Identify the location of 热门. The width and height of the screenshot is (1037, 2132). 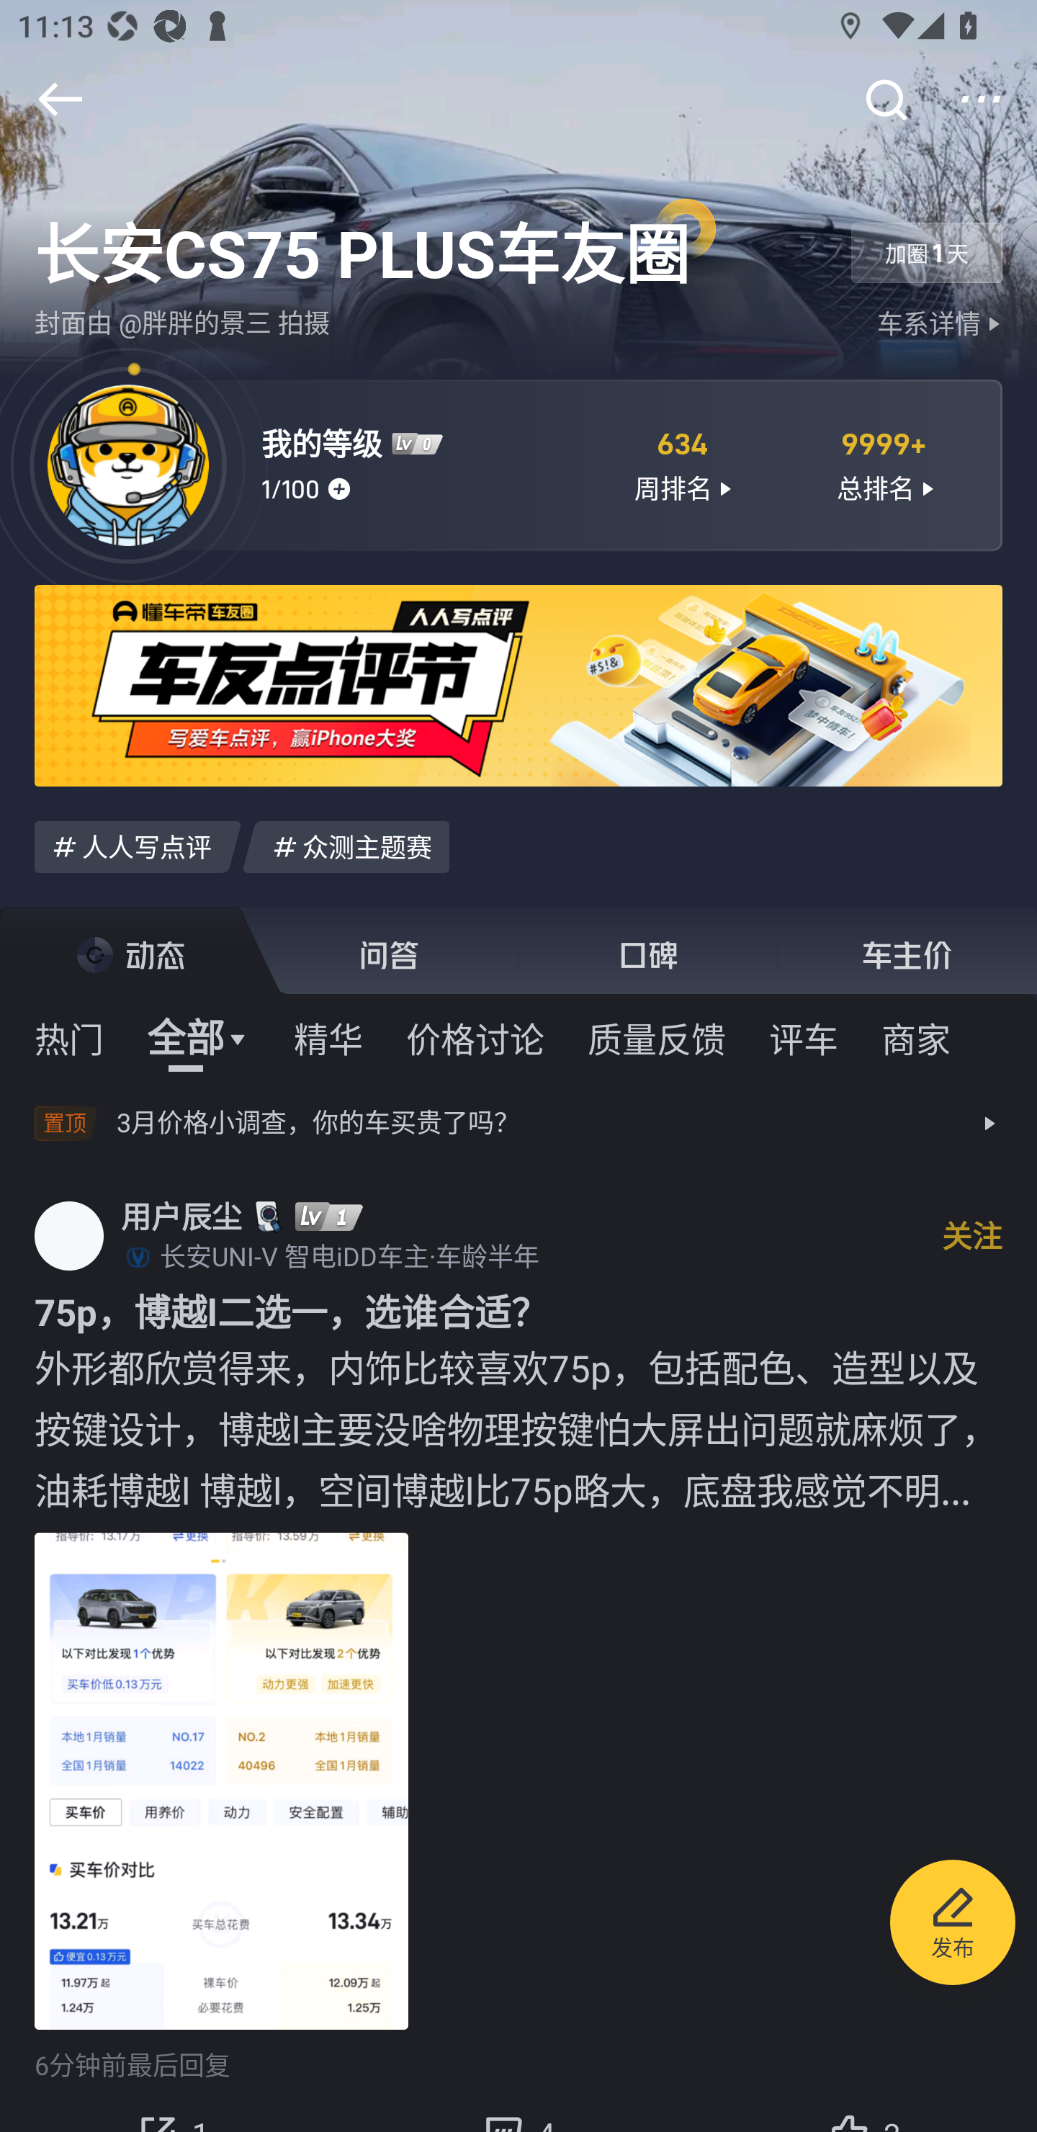
(69, 1037).